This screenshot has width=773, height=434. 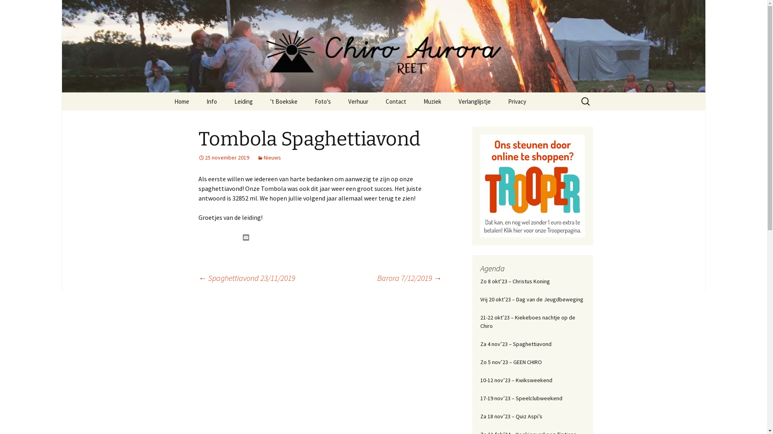 What do you see at coordinates (223, 158) in the screenshot?
I see `25 november 2019` at bounding box center [223, 158].